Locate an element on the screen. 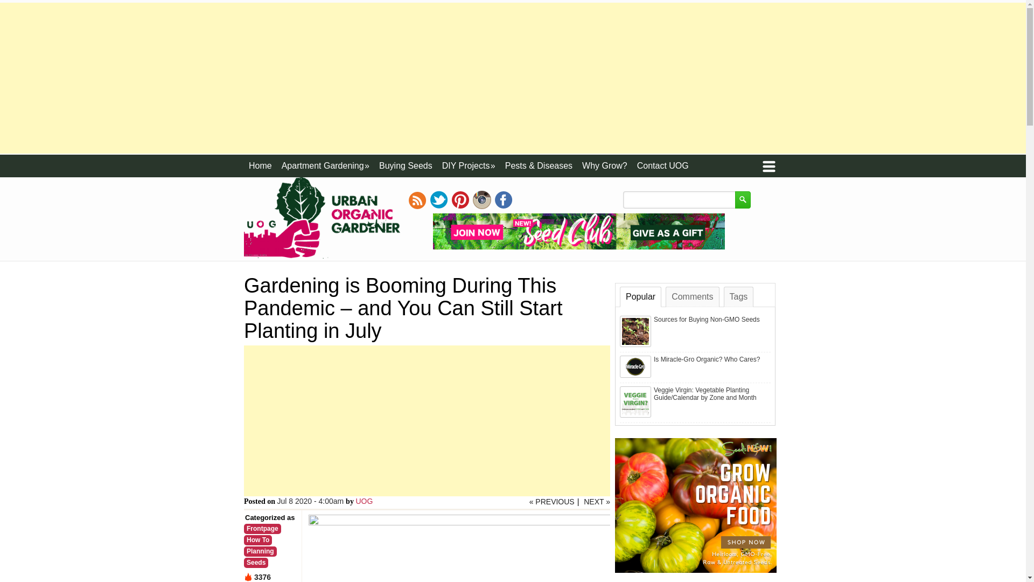 This screenshot has width=1034, height=582. linkedin is located at coordinates (364, 501).